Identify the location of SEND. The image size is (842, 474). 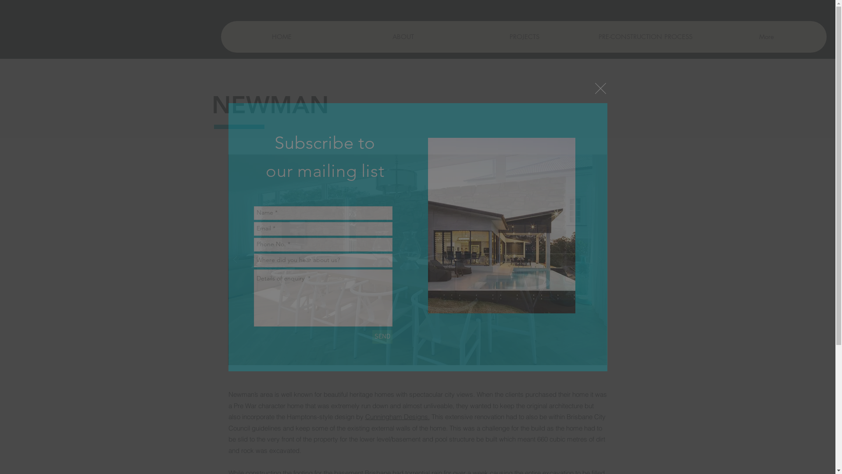
(382, 337).